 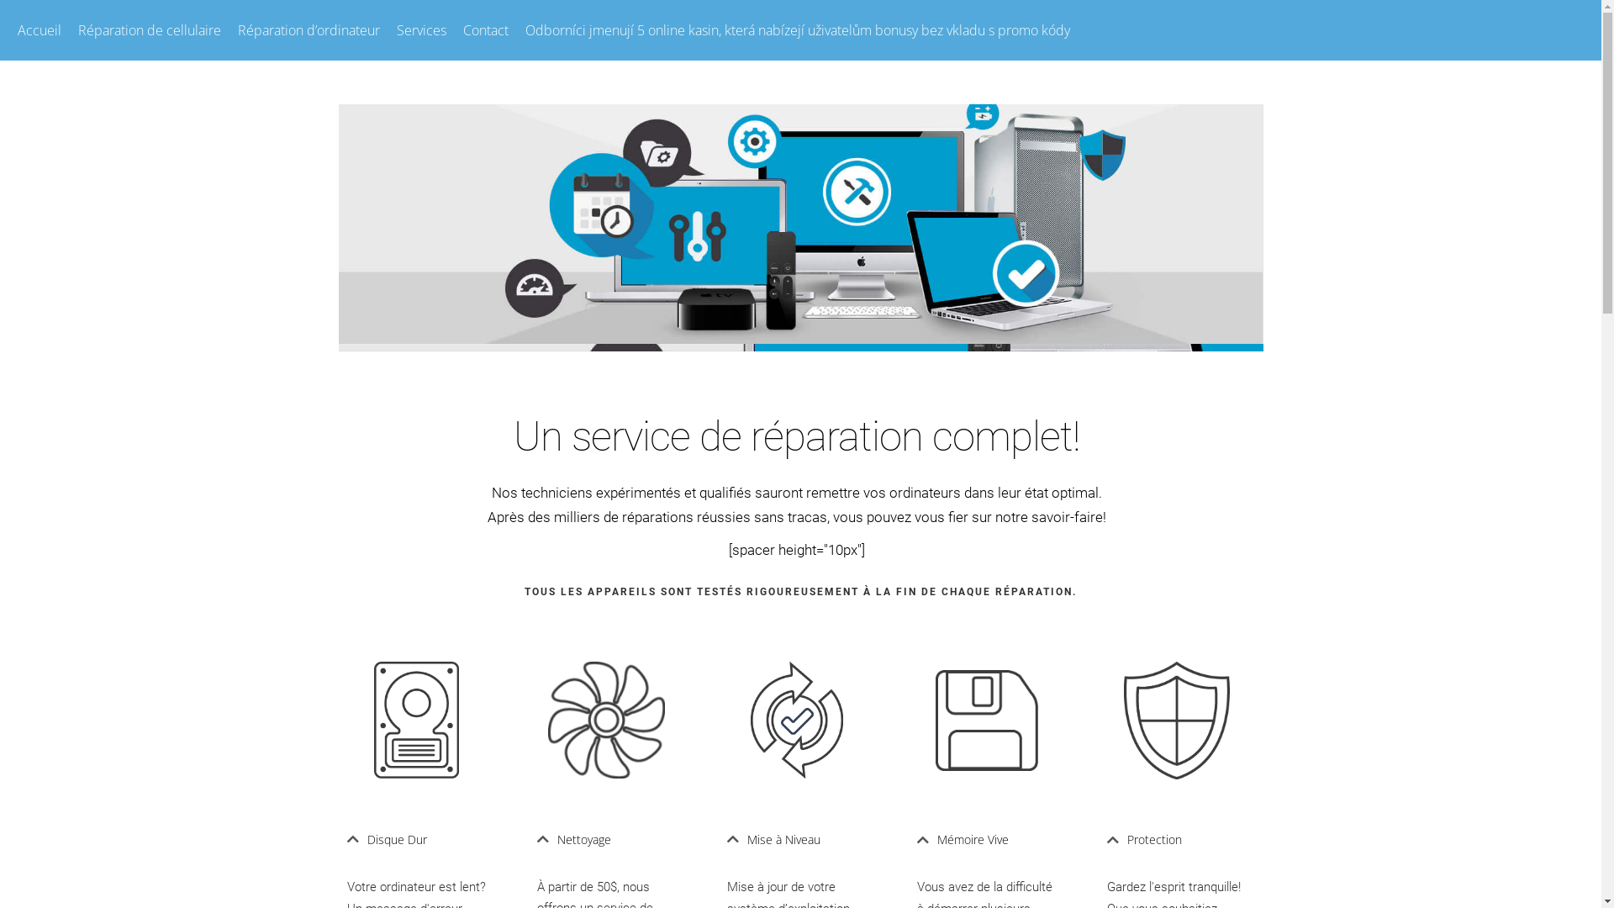 I want to click on Accueil, so click(x=40, y=30).